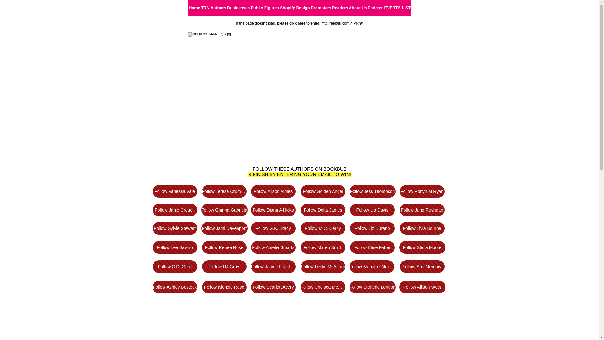 The image size is (604, 340). I want to click on http://eepurl.com/hiPRhX, so click(342, 23).